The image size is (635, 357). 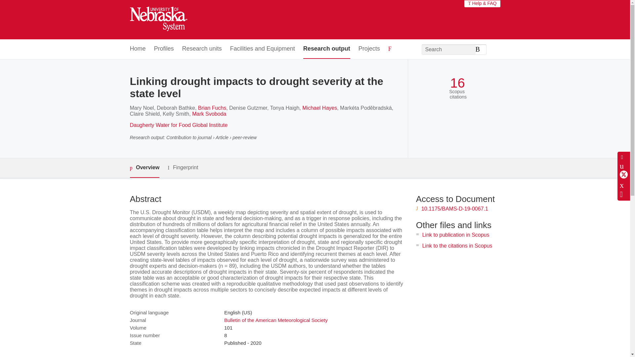 What do you see at coordinates (144, 168) in the screenshot?
I see `Overview` at bounding box center [144, 168].